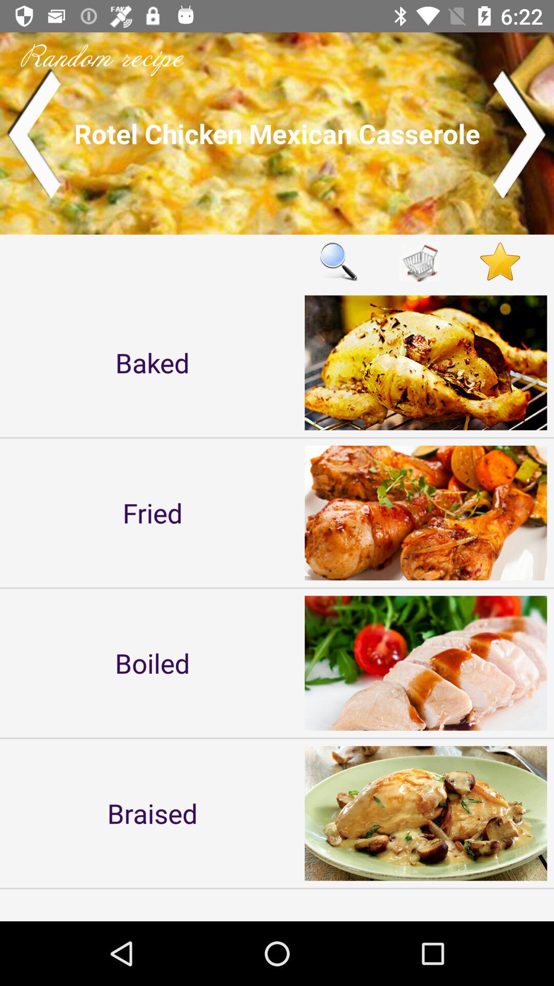 Image resolution: width=554 pixels, height=986 pixels. I want to click on changes picture back, so click(34, 134).